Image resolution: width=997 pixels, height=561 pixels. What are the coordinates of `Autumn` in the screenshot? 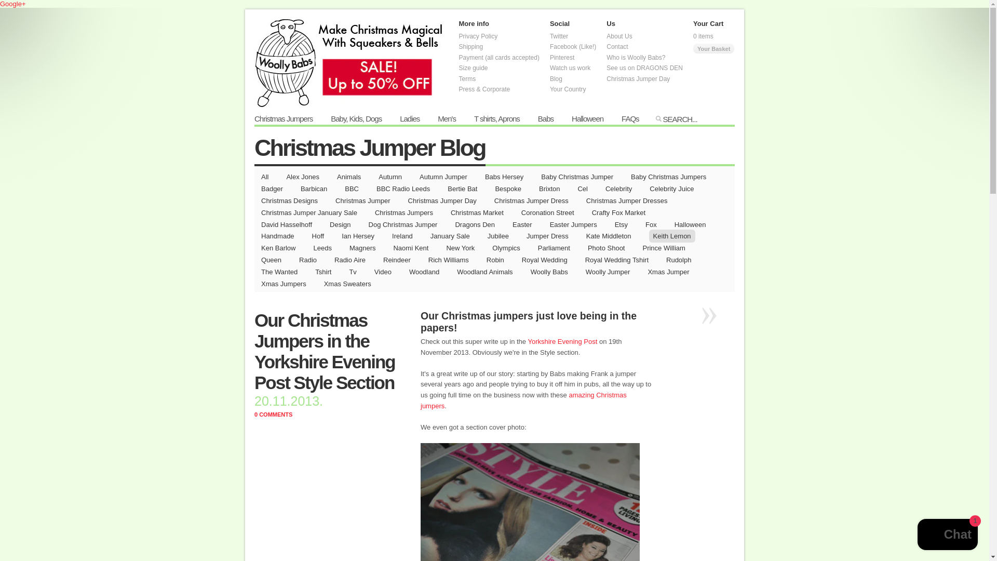 It's located at (390, 177).